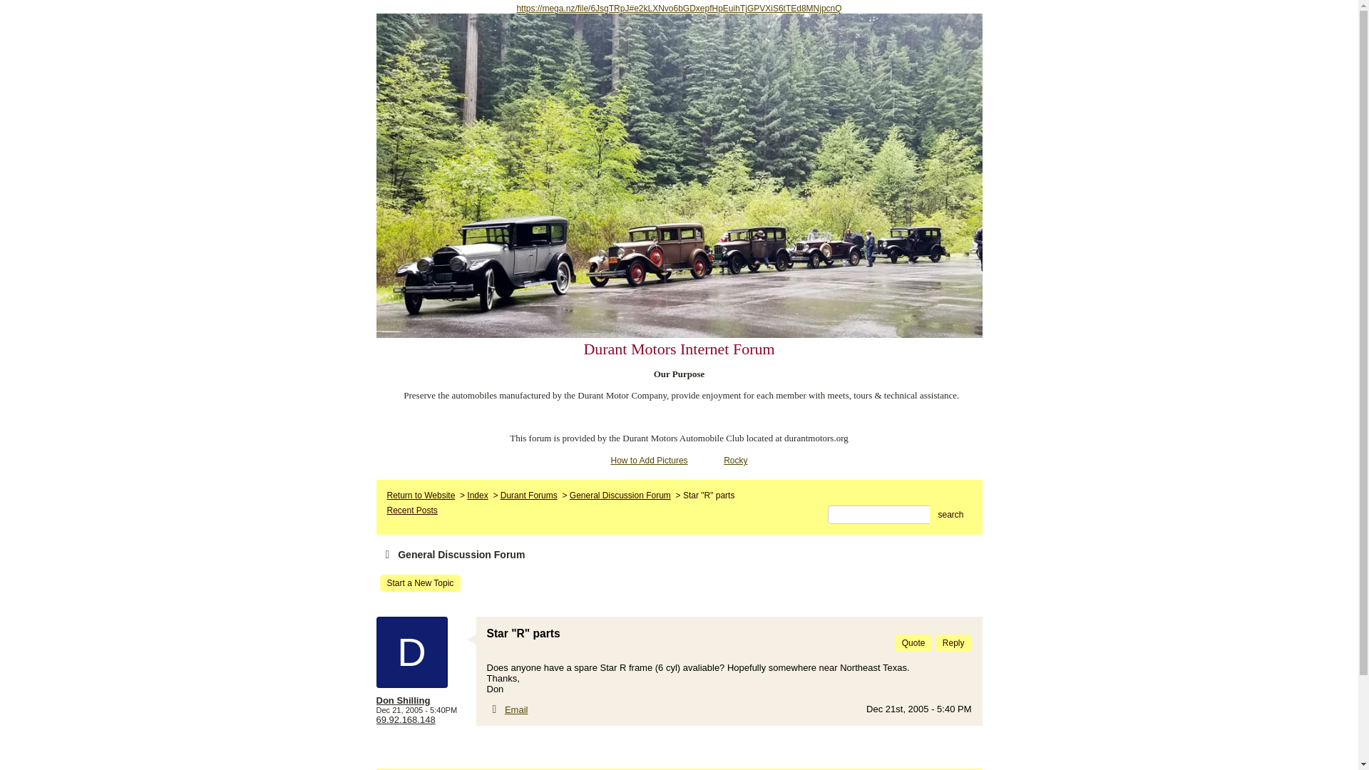 This screenshot has height=770, width=1369. I want to click on Index, so click(476, 495).